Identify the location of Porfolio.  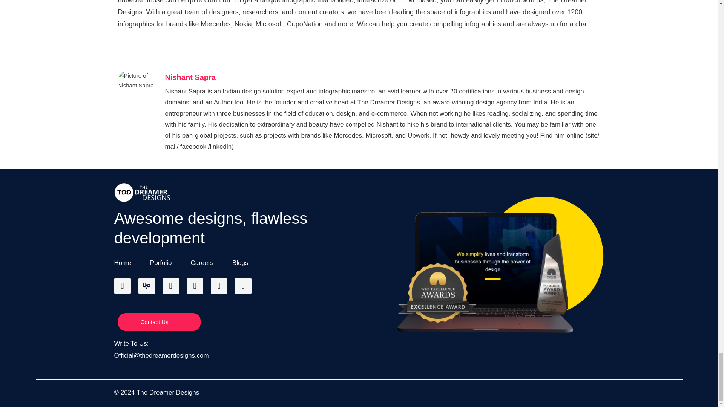
(161, 262).